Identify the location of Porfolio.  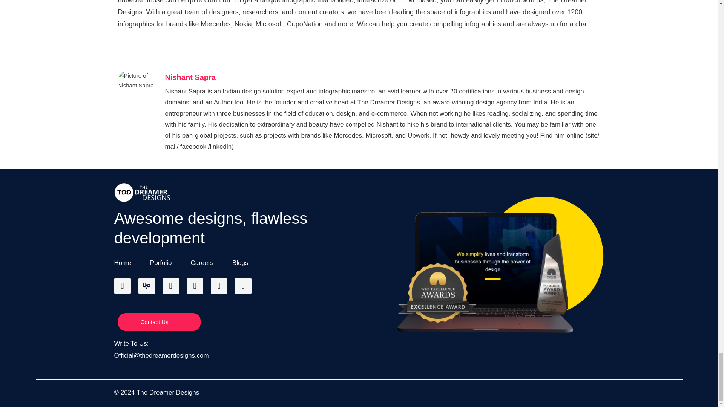
(161, 262).